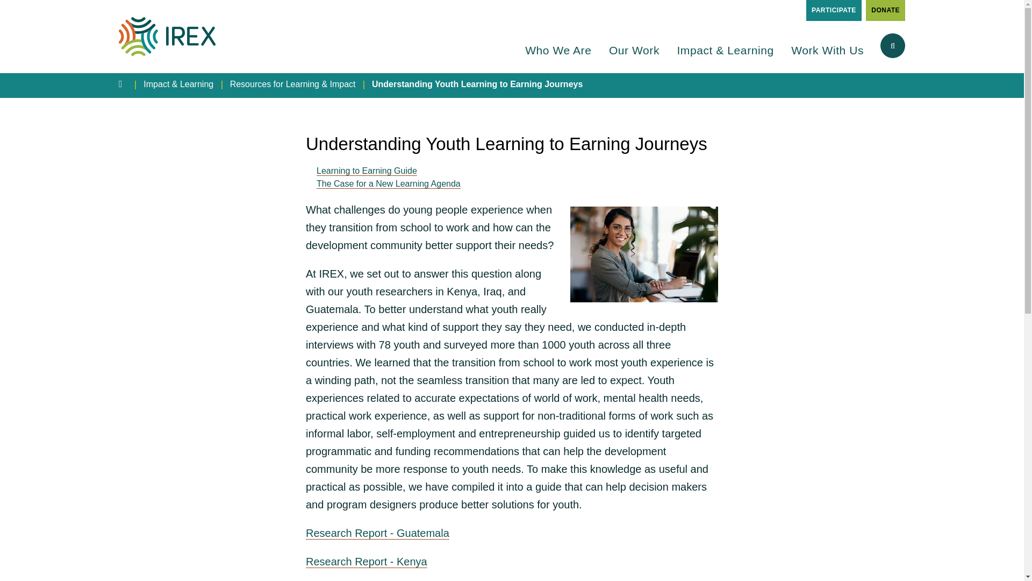  What do you see at coordinates (892, 45) in the screenshot?
I see `Open search interface` at bounding box center [892, 45].